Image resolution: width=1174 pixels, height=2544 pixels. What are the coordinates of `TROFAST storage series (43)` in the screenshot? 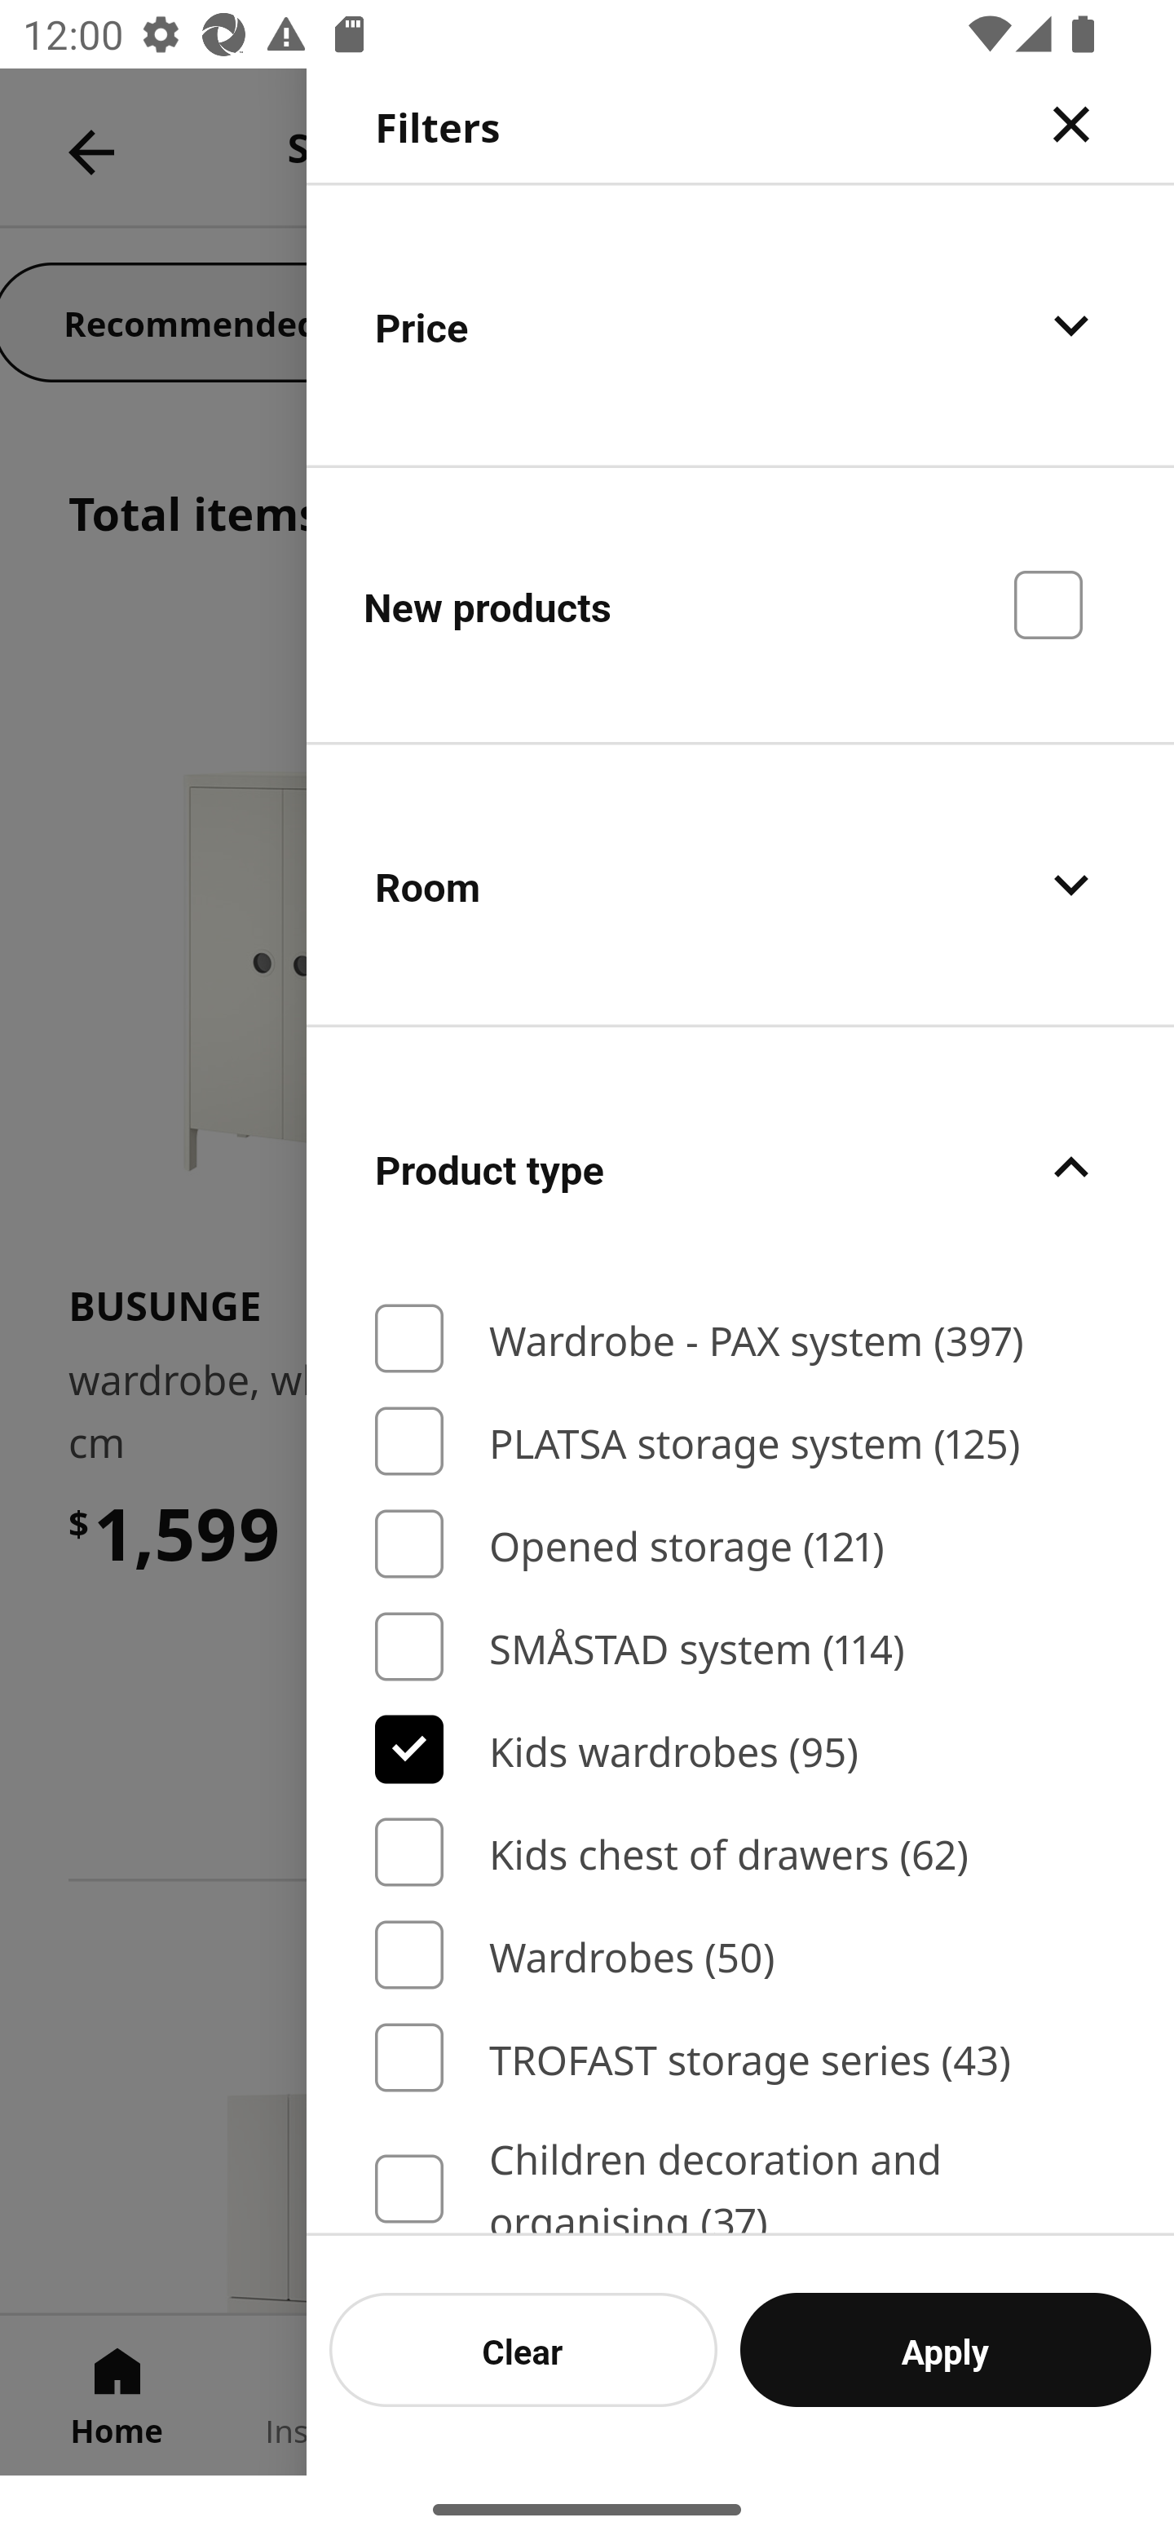 It's located at (740, 2058).